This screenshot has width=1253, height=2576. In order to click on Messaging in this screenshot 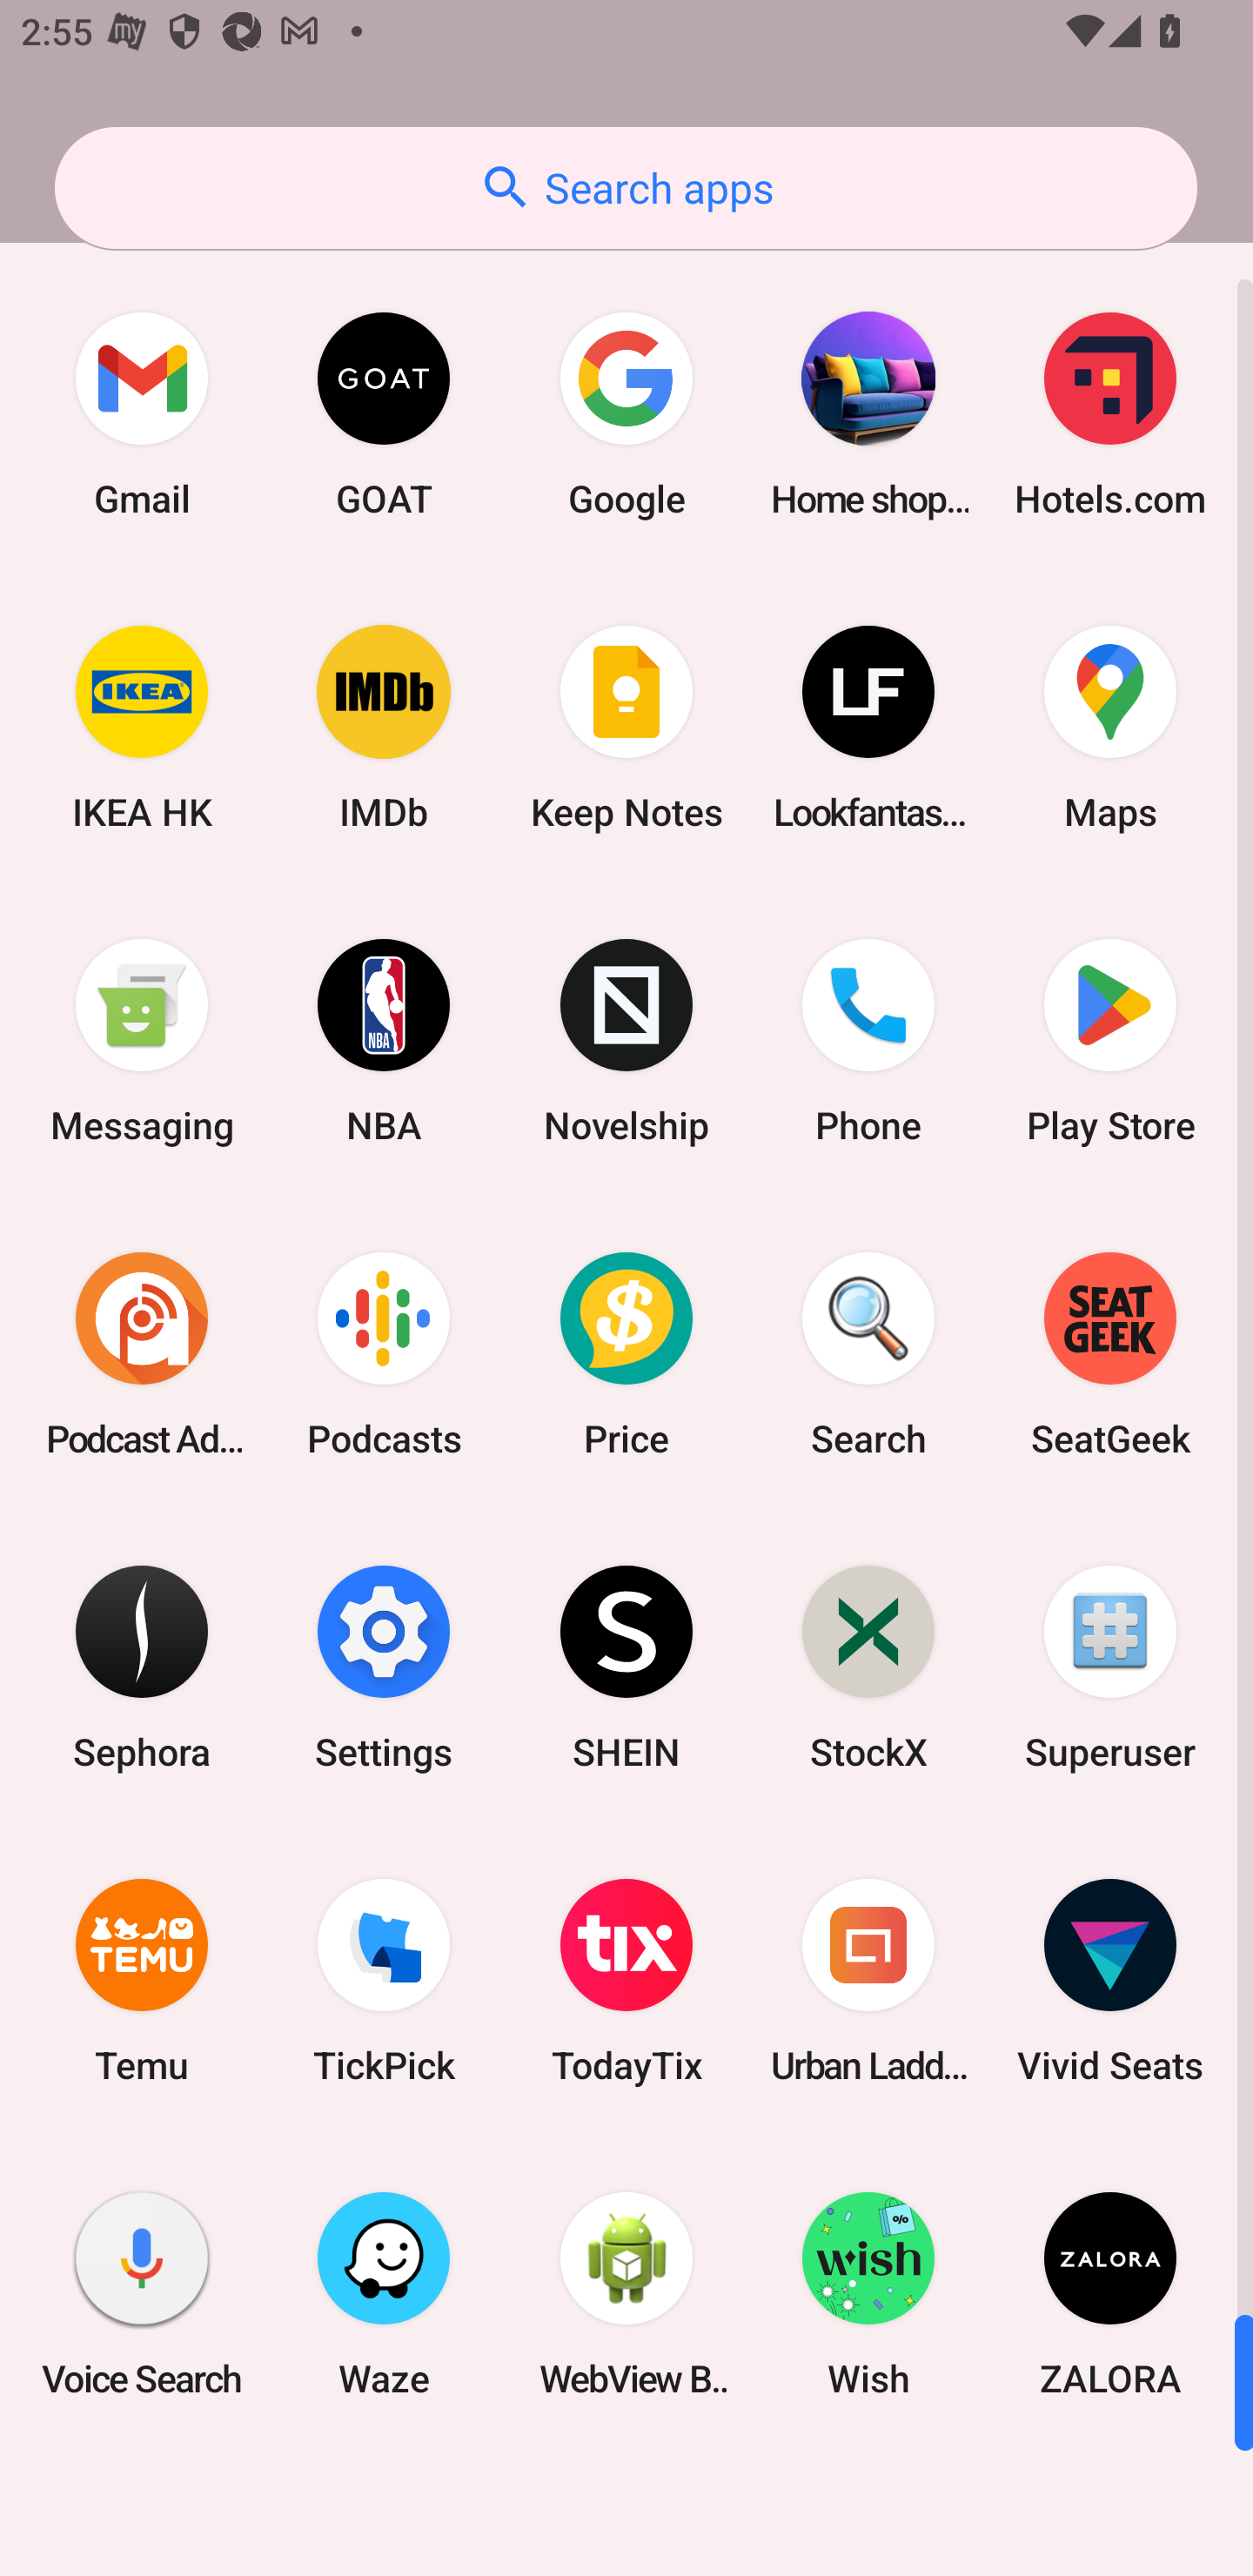, I will do `click(142, 1041)`.